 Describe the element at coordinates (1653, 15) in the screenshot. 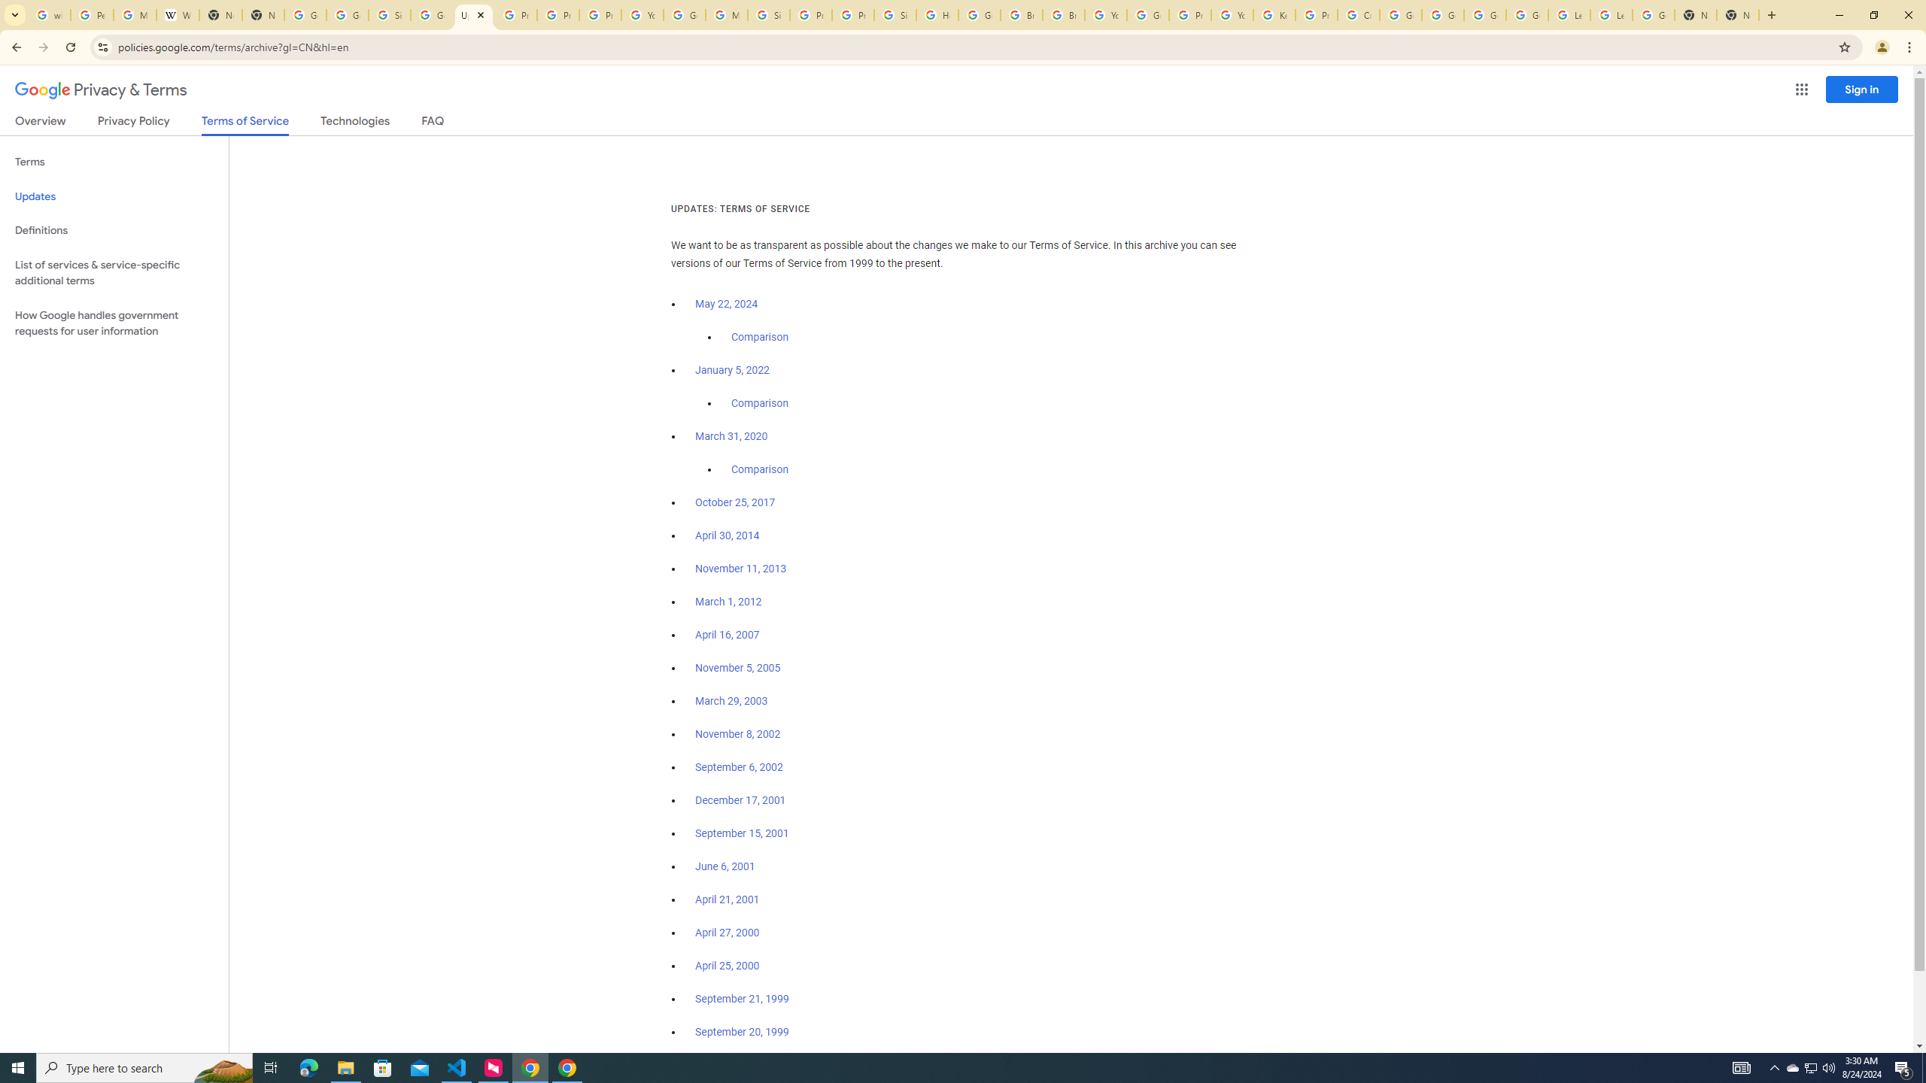

I see `Google Account` at that location.